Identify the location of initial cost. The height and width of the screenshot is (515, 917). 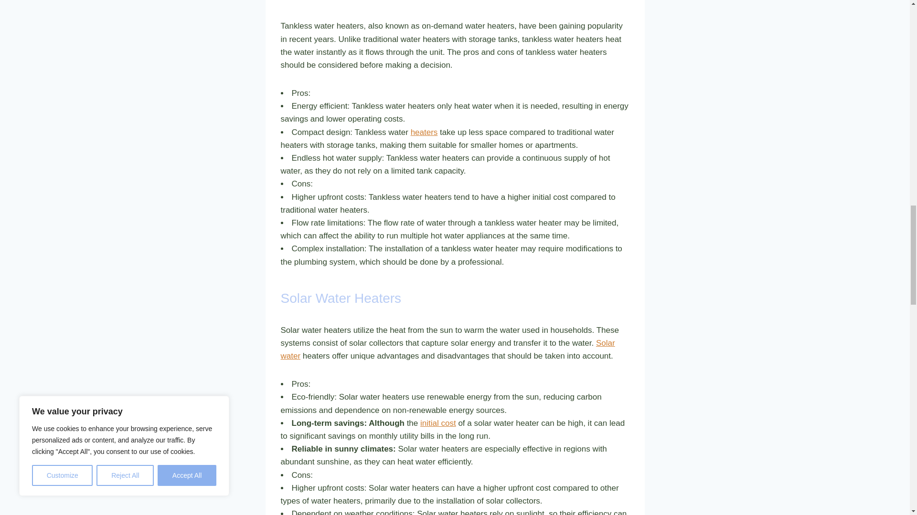
(437, 423).